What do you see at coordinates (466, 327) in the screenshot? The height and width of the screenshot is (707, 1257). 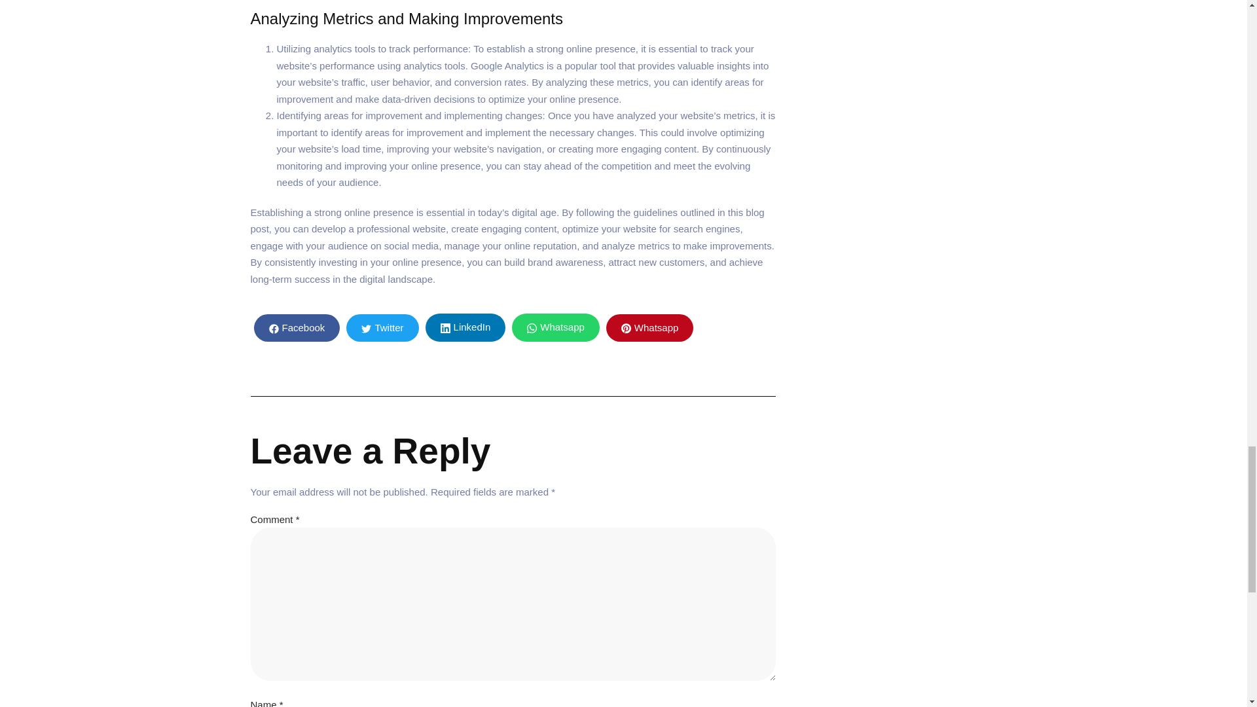 I see `LinkedIn` at bounding box center [466, 327].